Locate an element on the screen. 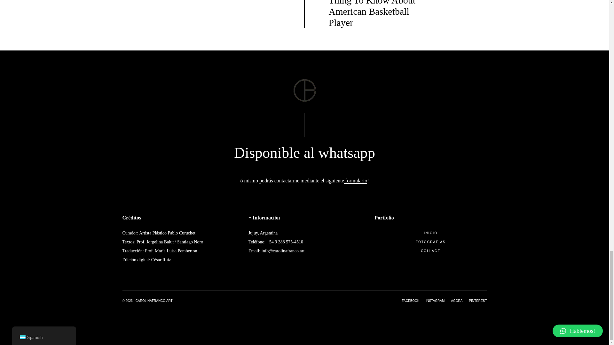  PINTEREST is located at coordinates (475, 301).